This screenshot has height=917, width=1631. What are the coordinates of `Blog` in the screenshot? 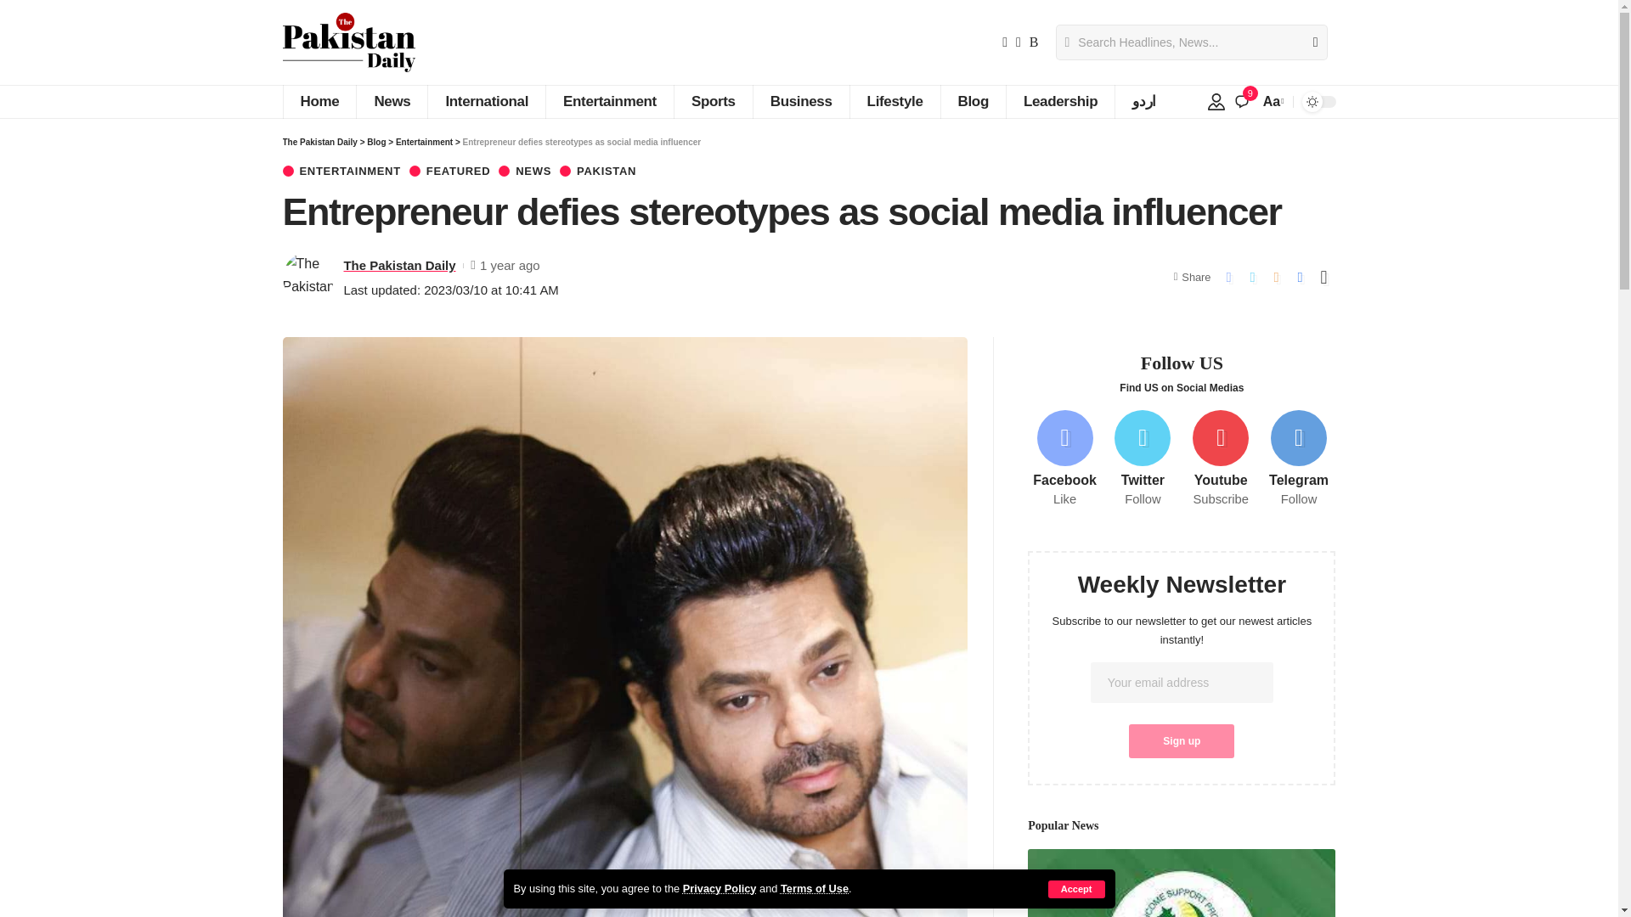 It's located at (974, 102).